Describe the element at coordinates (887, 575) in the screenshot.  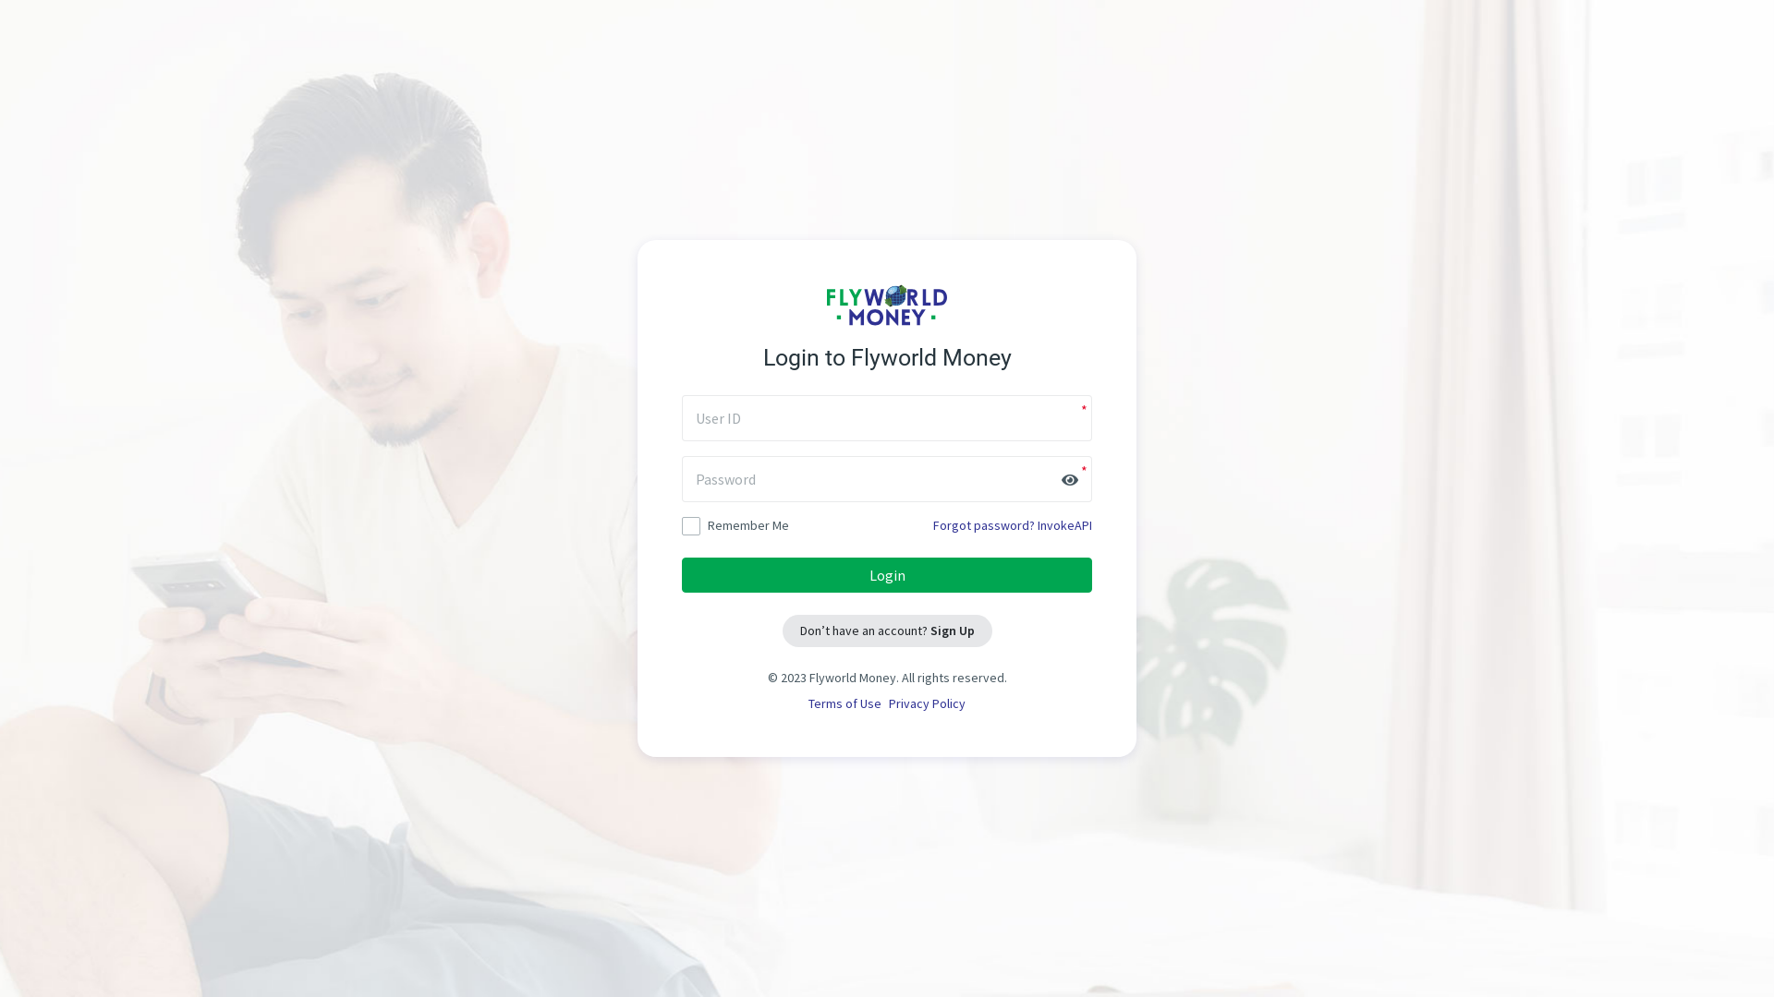
I see `Login` at that location.